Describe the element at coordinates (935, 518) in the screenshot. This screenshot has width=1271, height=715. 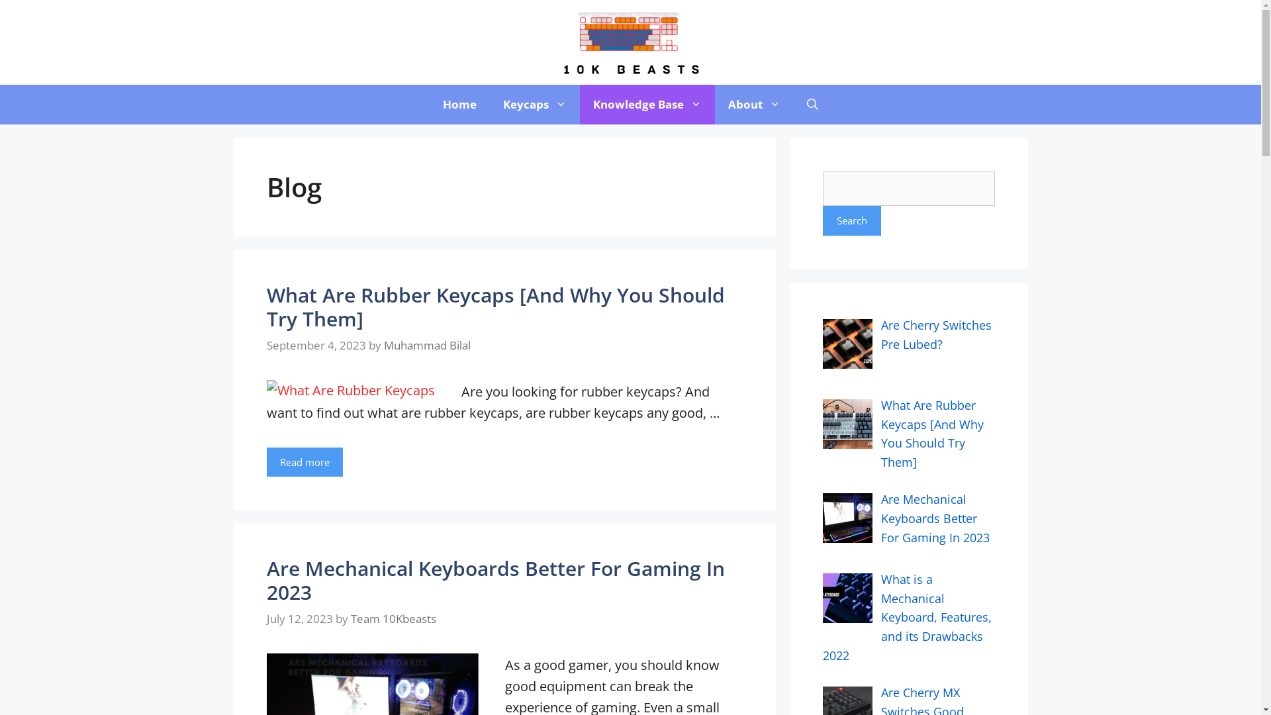
I see `Are Mechanical Keyboards Better For Gaming In 2023` at that location.